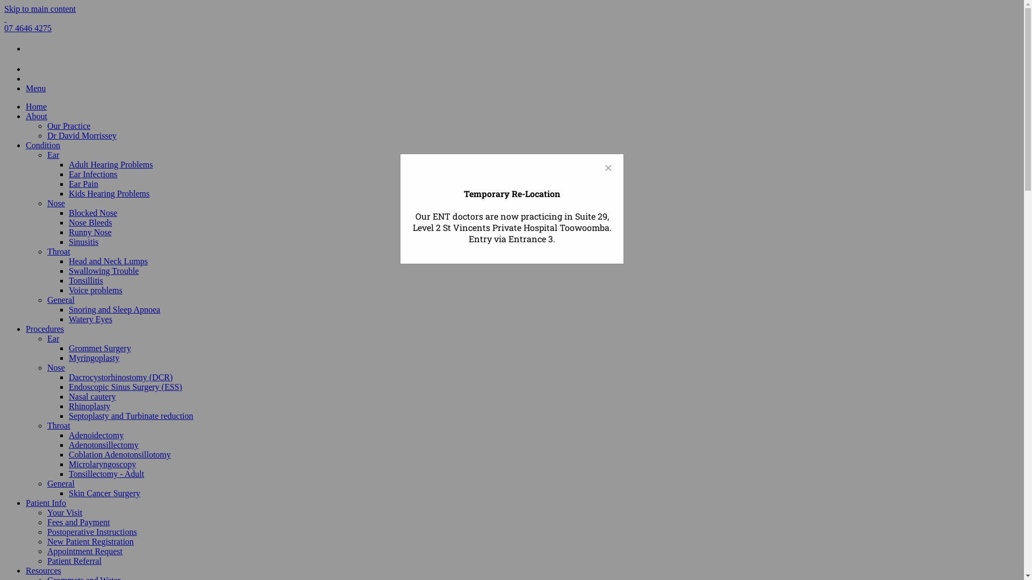 The width and height of the screenshot is (1032, 580). Describe the element at coordinates (59, 425) in the screenshot. I see `Throat` at that location.